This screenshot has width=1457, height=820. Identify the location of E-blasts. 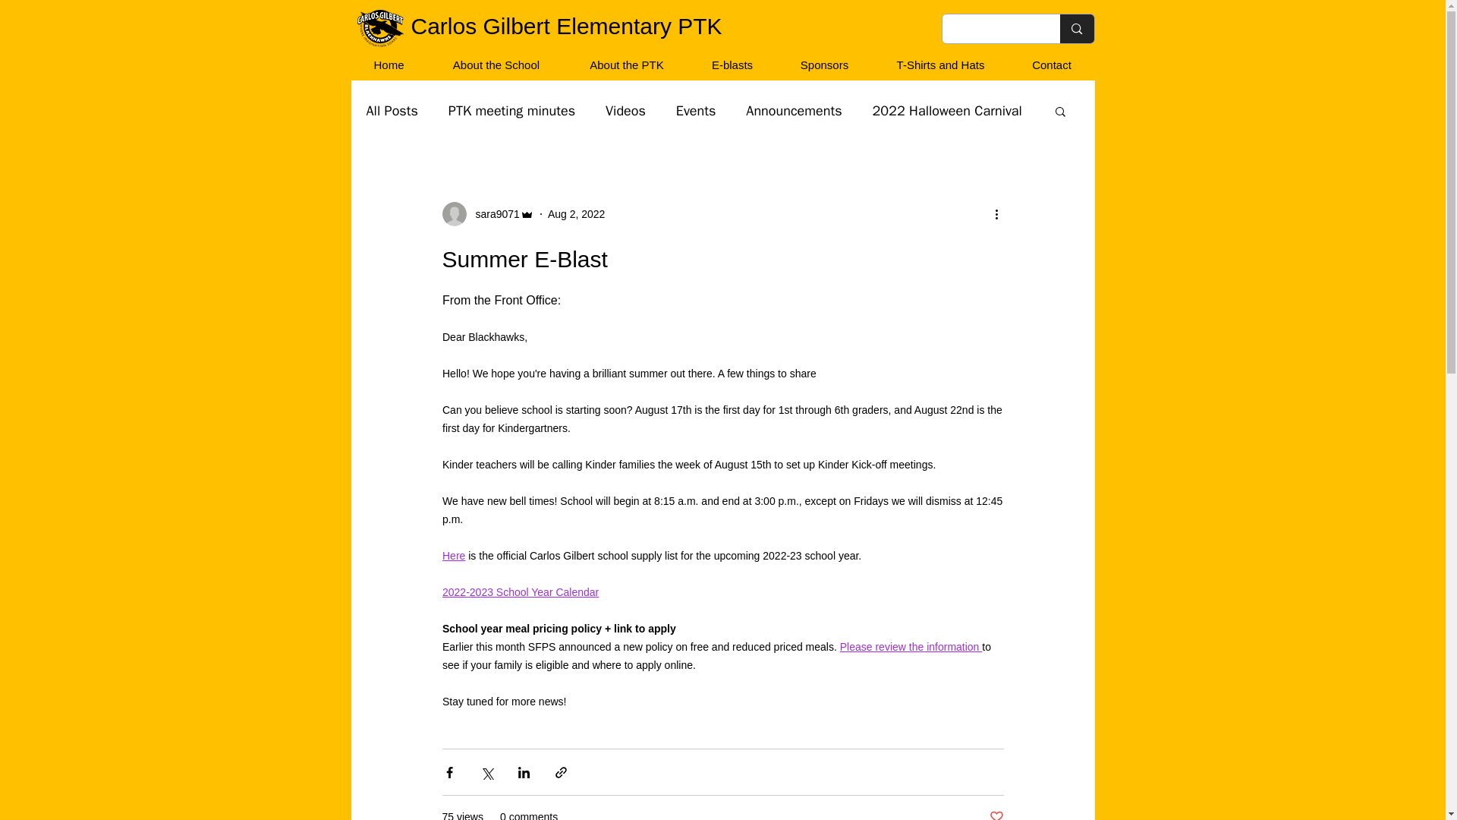
(732, 65).